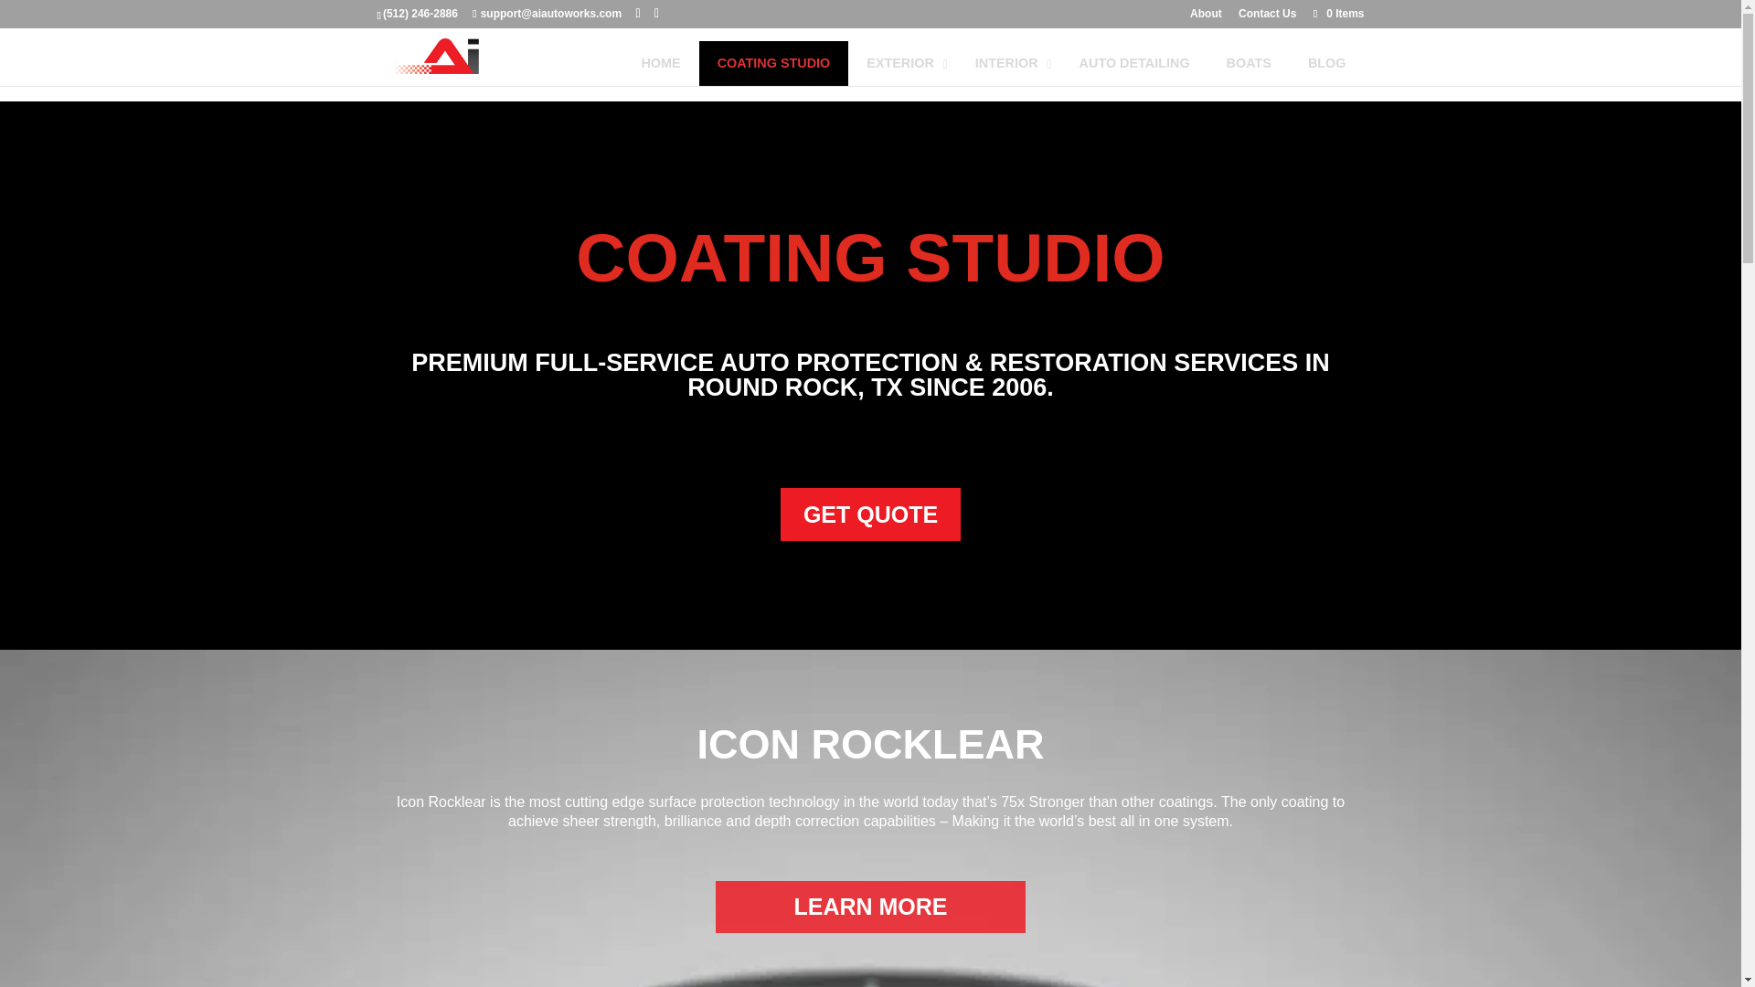 Image resolution: width=1755 pixels, height=987 pixels. What do you see at coordinates (660, 63) in the screenshot?
I see `HOME` at bounding box center [660, 63].